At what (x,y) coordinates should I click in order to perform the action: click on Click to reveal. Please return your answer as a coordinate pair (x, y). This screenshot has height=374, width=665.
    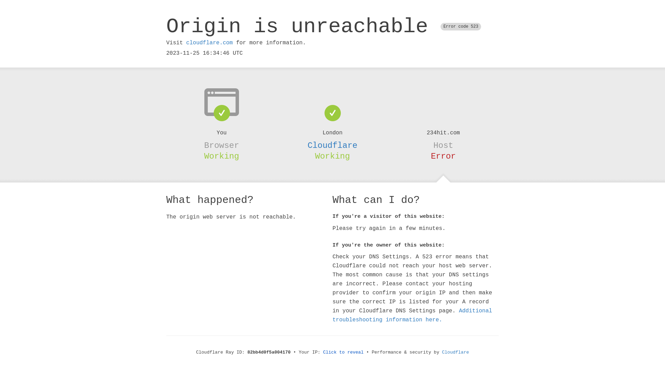
    Looking at the image, I should click on (344, 353).